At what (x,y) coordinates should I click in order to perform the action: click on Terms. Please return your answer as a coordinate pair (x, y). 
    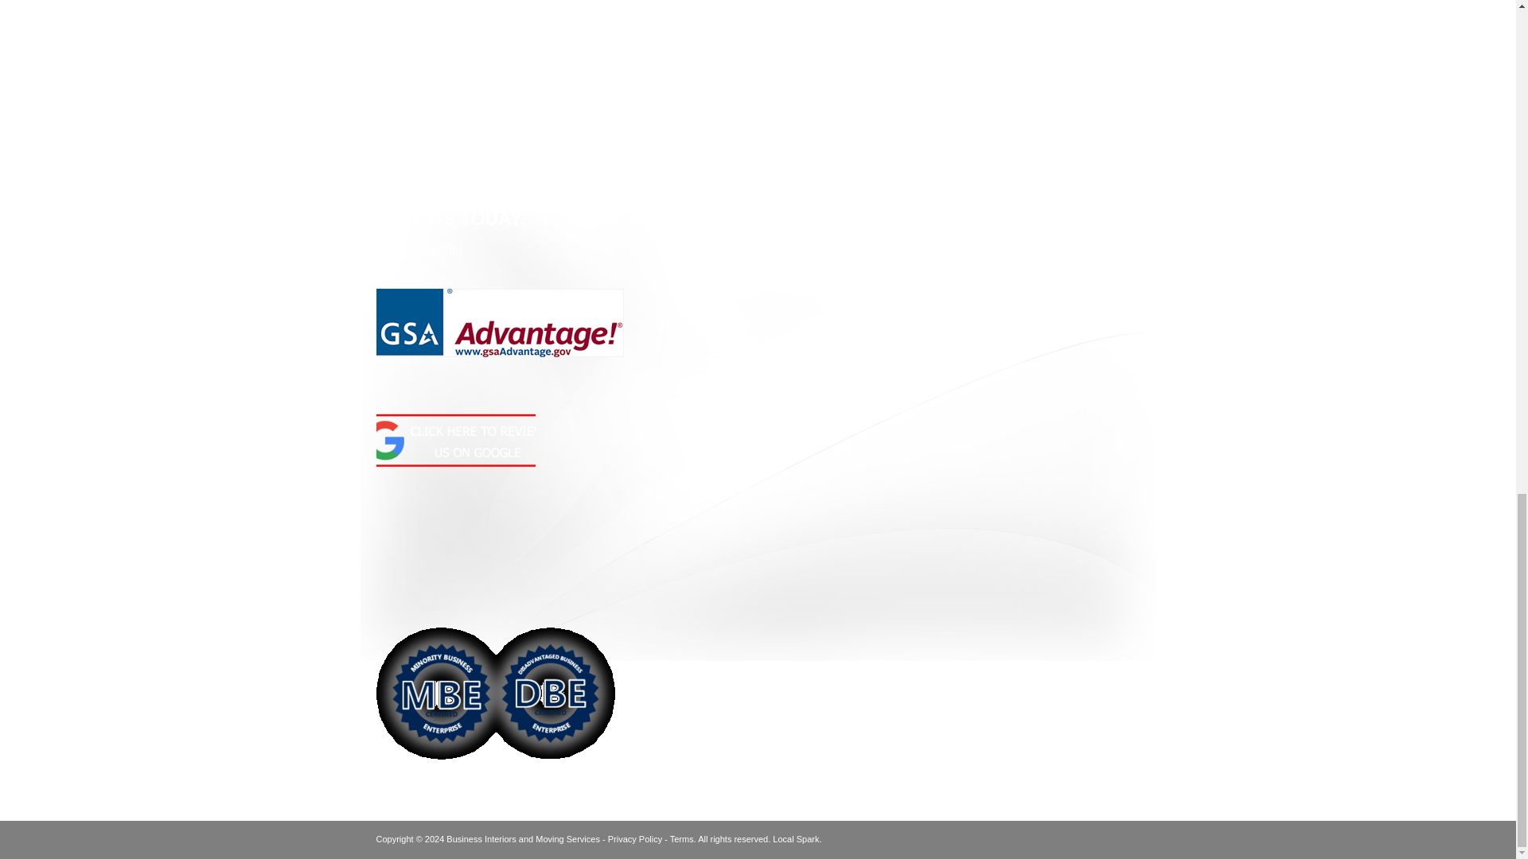
    Looking at the image, I should click on (681, 838).